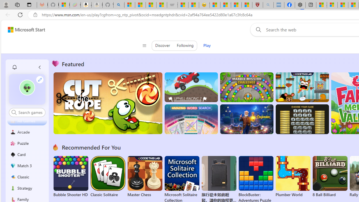 The height and width of the screenshot is (202, 359). Describe the element at coordinates (191, 119) in the screenshot. I see `Amazing Word Search` at that location.